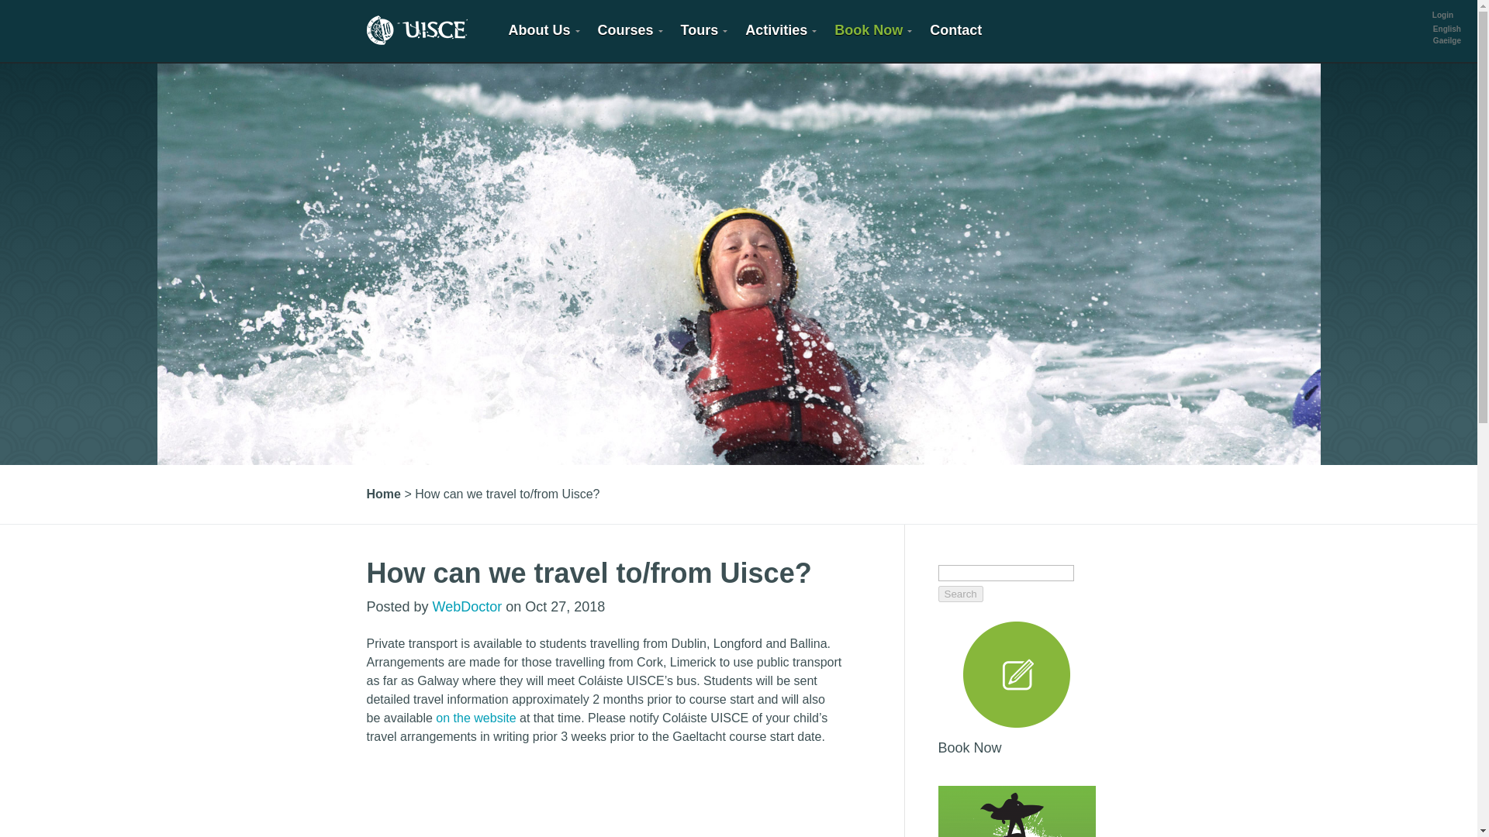  What do you see at coordinates (701, 30) in the screenshot?
I see `Tours` at bounding box center [701, 30].